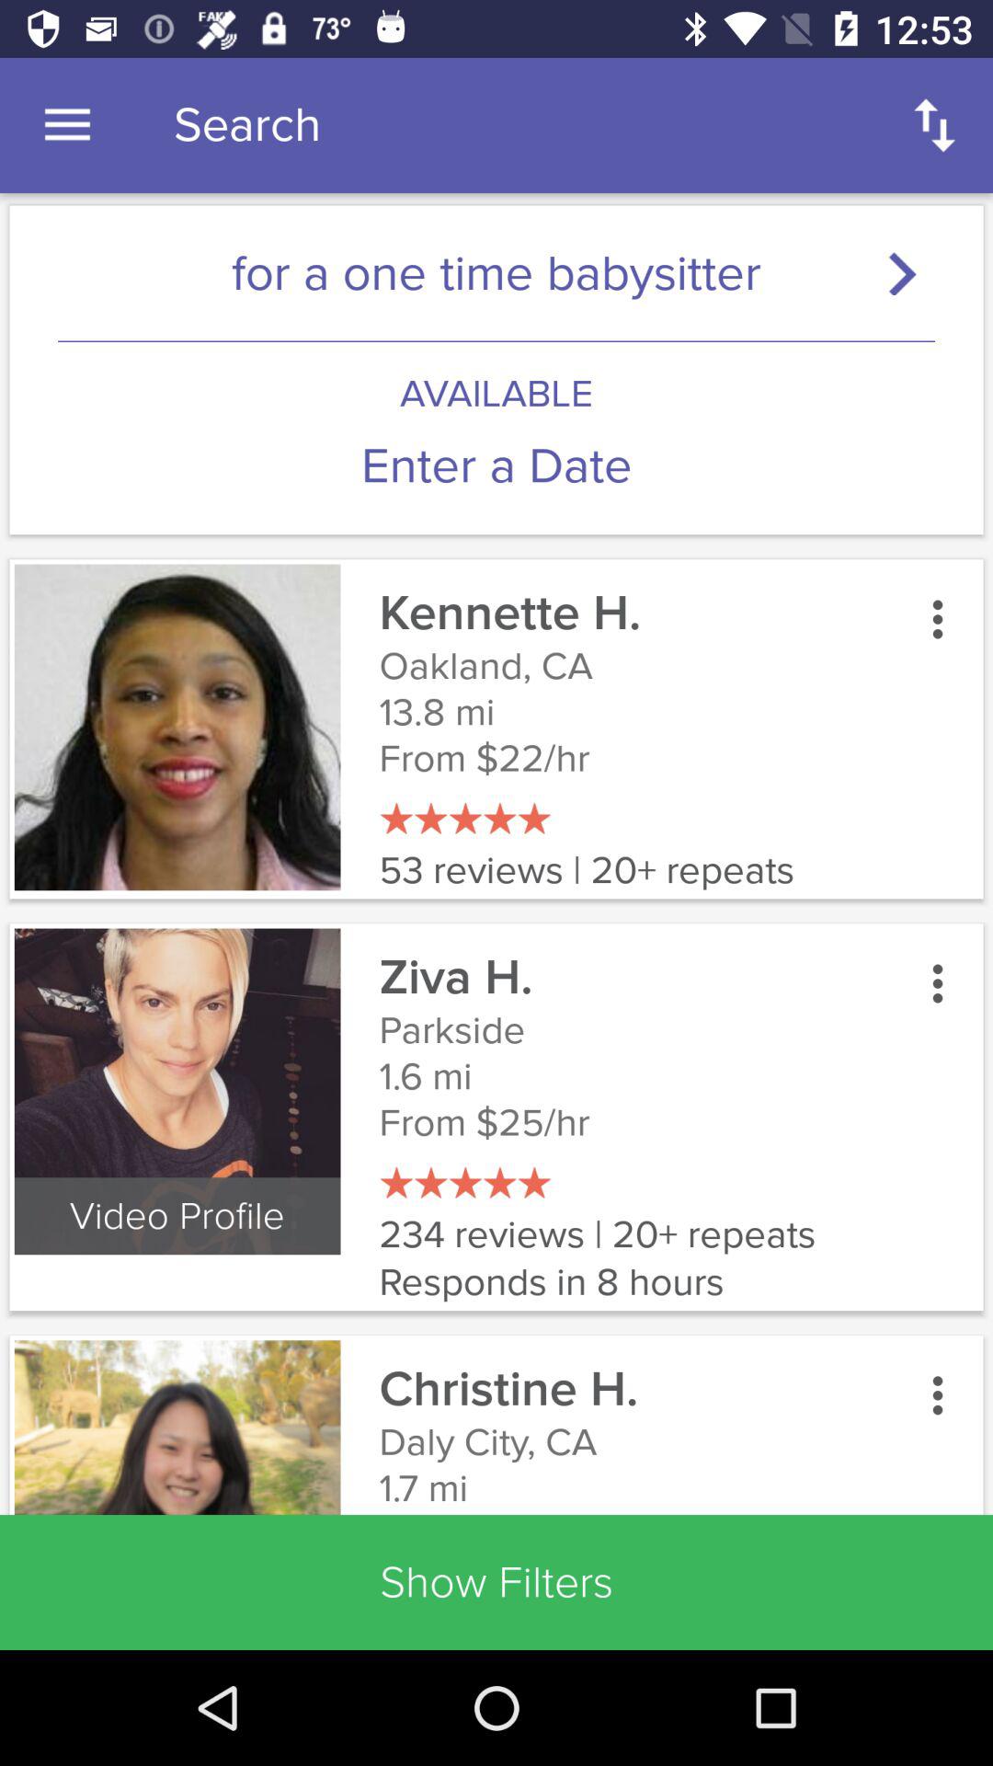 Image resolution: width=993 pixels, height=1766 pixels. Describe the element at coordinates (910, 272) in the screenshot. I see `look for more sitters` at that location.